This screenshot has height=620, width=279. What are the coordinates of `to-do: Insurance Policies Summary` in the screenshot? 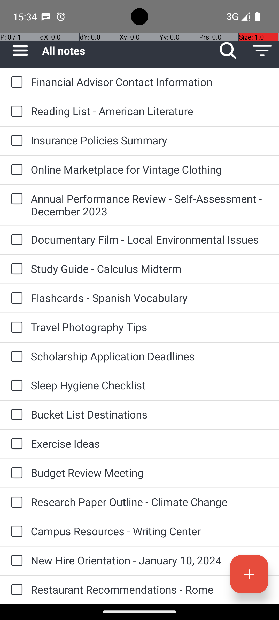 It's located at (16, 141).